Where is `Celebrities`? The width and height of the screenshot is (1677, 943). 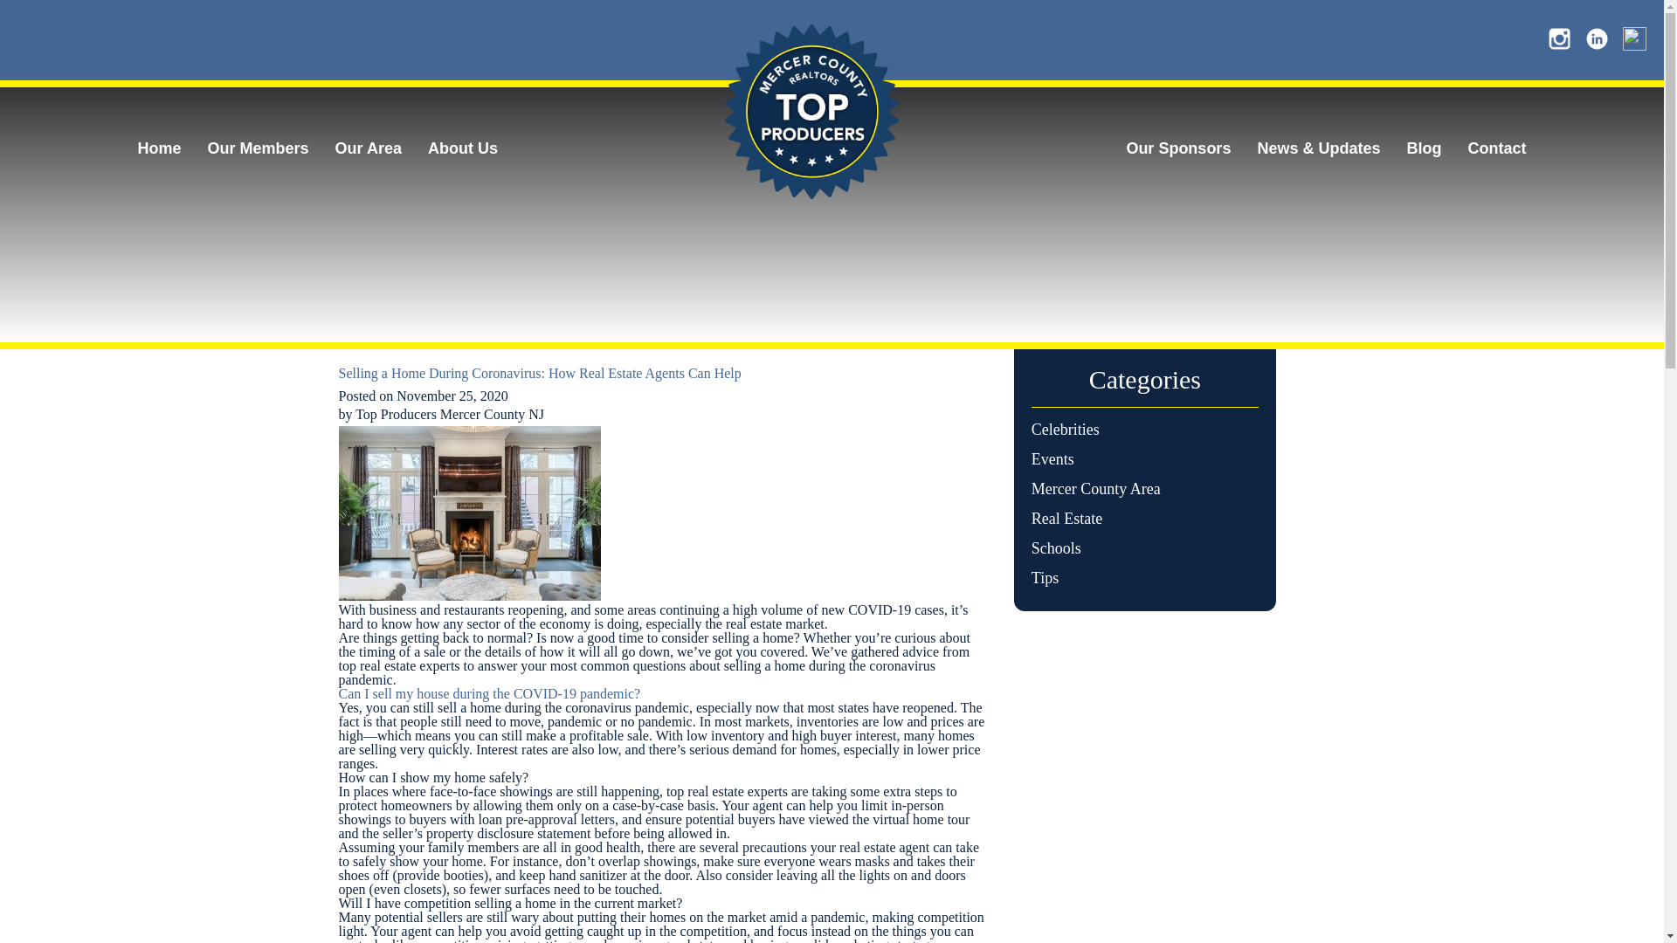 Celebrities is located at coordinates (1066, 430).